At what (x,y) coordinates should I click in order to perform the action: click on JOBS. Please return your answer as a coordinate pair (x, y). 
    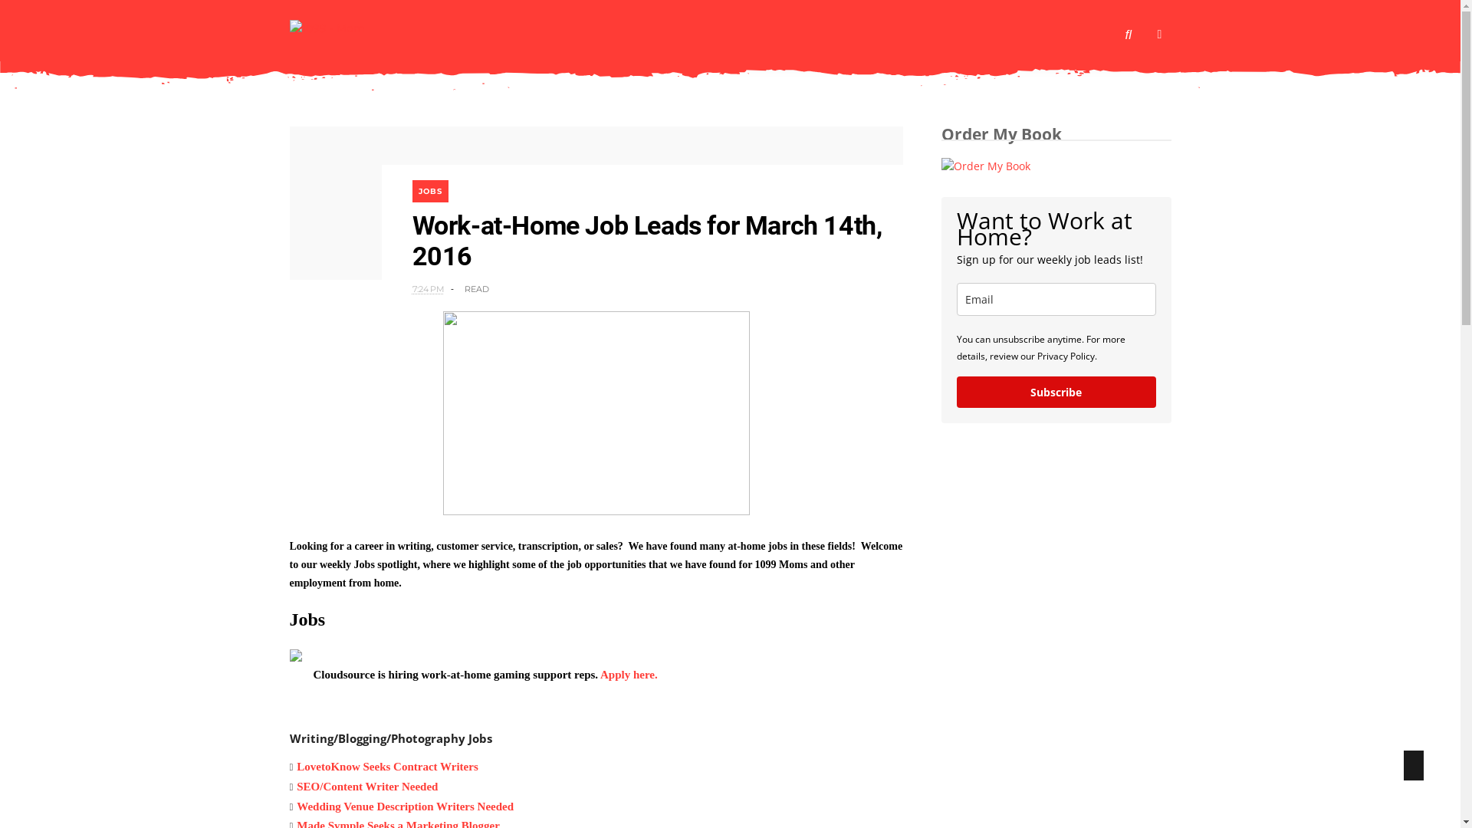
    Looking at the image, I should click on (431, 192).